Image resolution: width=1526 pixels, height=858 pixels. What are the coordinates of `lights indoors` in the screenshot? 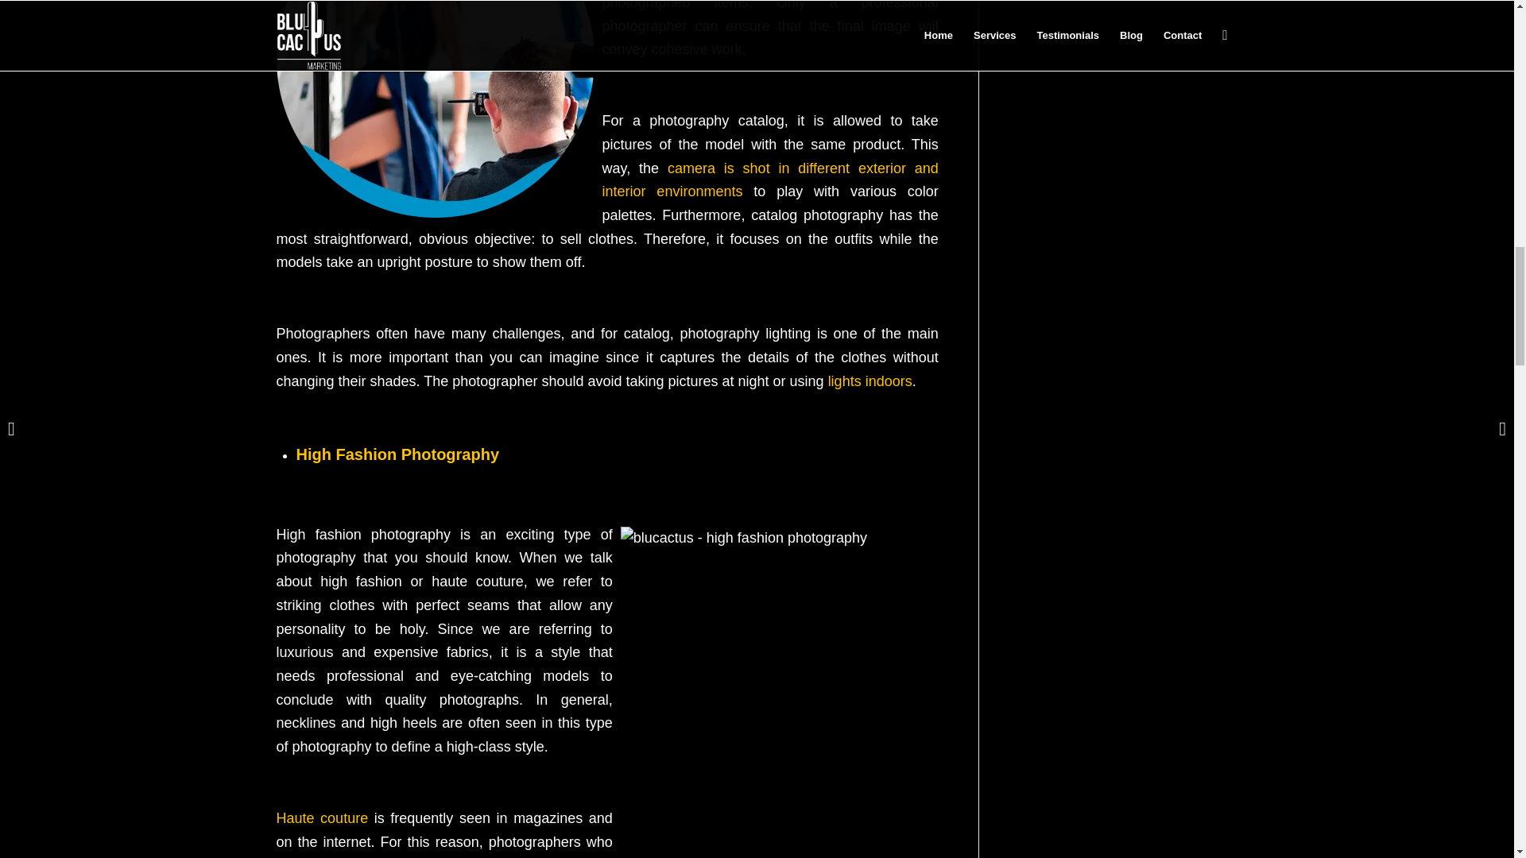 It's located at (870, 381).